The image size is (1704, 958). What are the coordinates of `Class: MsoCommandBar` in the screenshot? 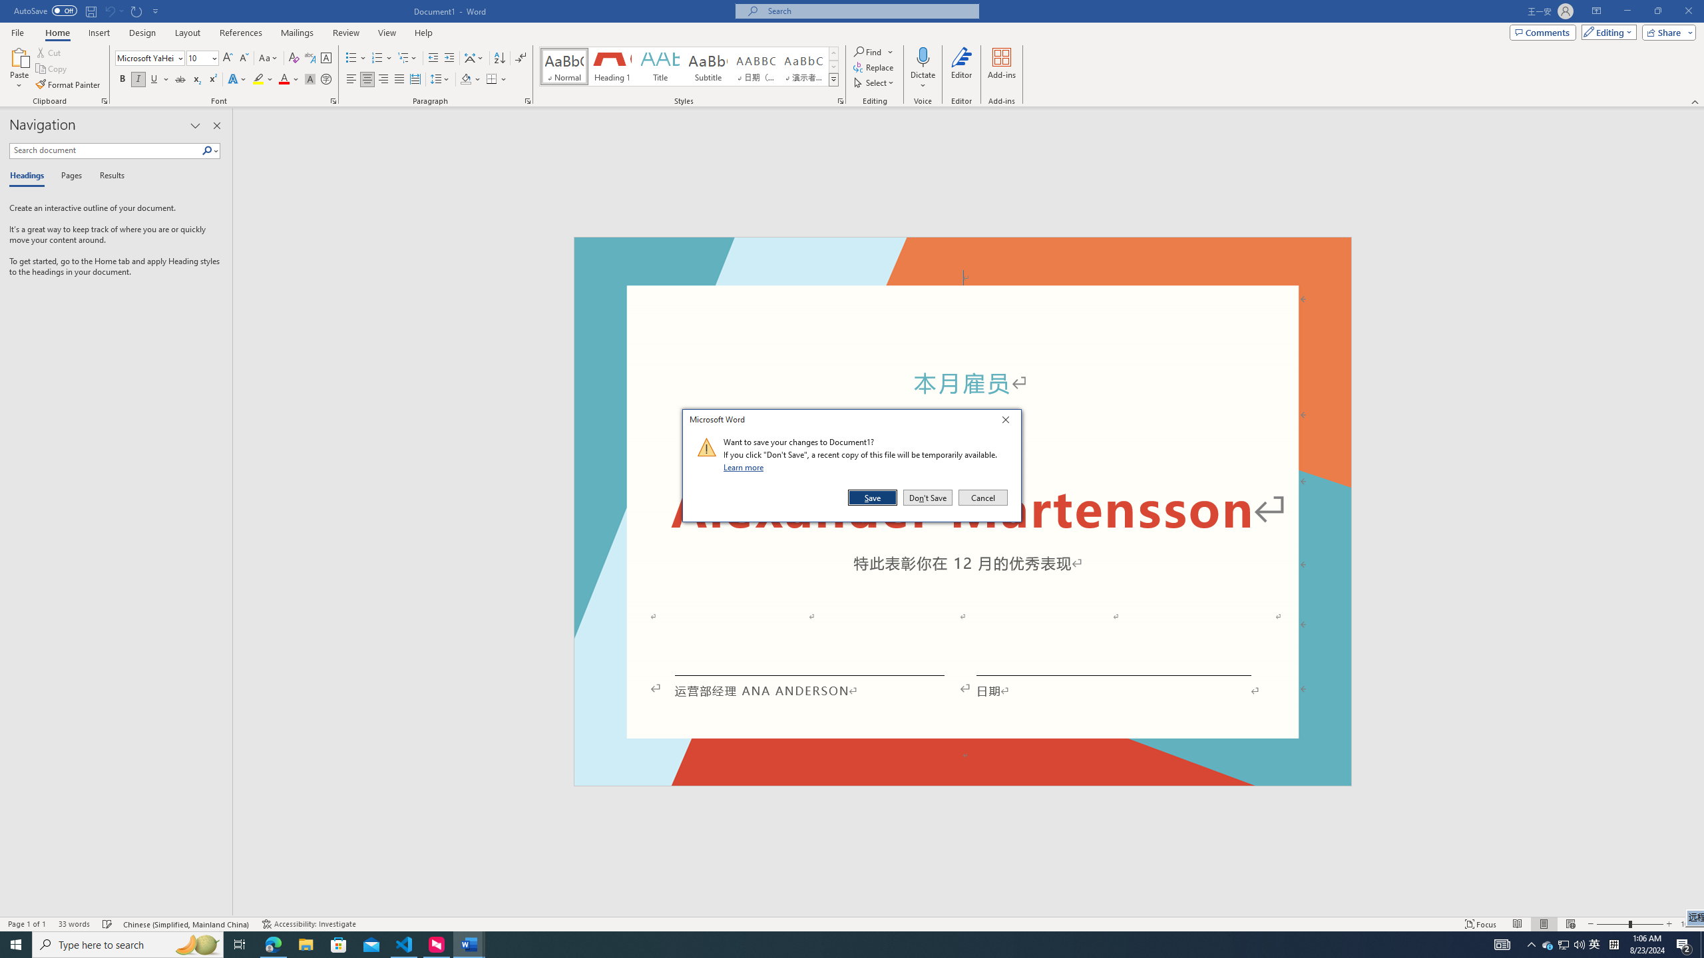 It's located at (852, 923).